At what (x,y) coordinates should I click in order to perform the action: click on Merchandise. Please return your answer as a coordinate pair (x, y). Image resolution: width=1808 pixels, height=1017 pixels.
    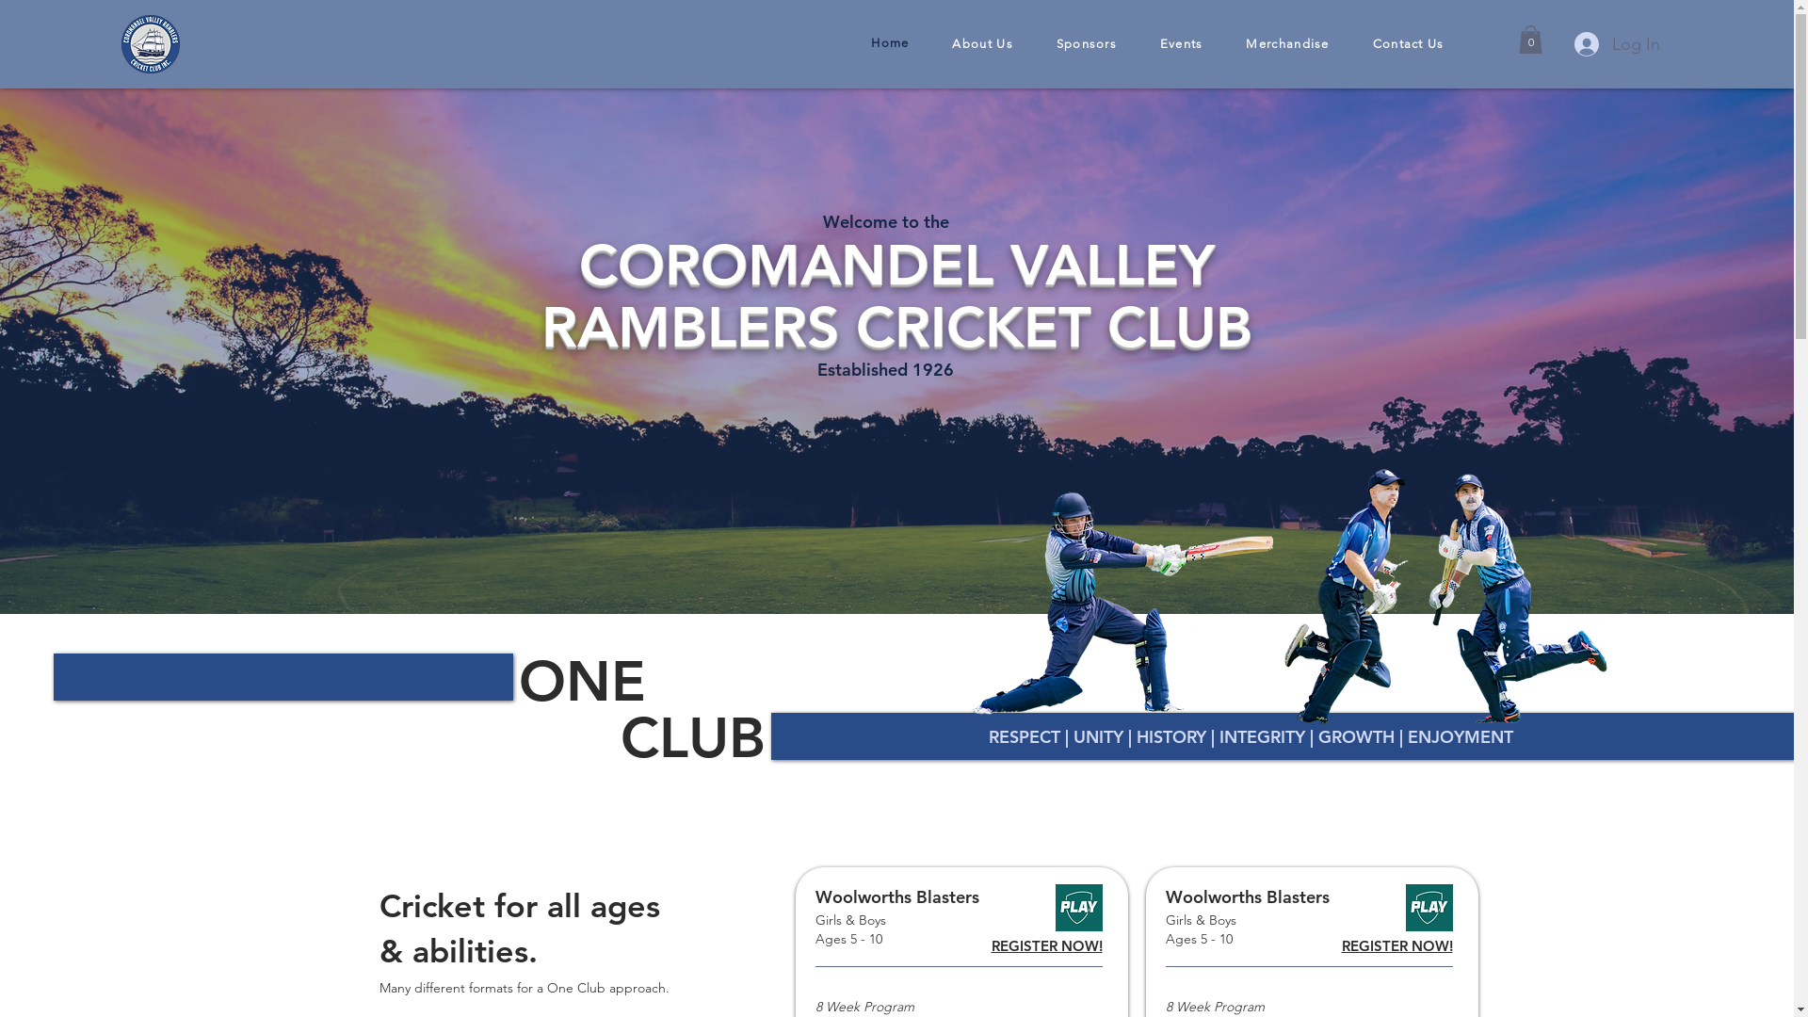
    Looking at the image, I should click on (1288, 43).